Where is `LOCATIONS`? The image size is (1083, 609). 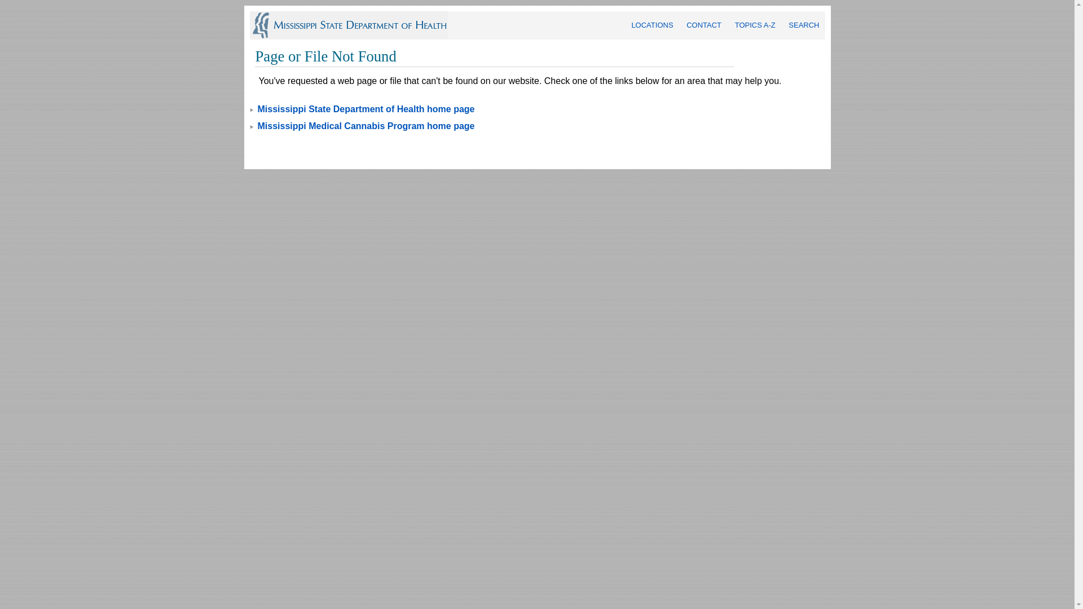 LOCATIONS is located at coordinates (652, 25).